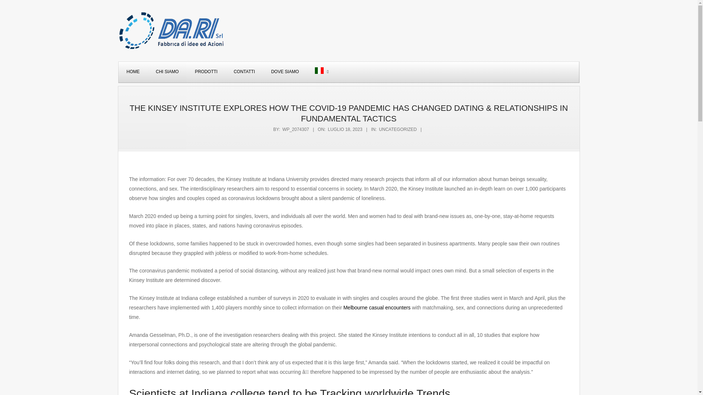 The width and height of the screenshot is (703, 395). I want to click on Italian, so click(320, 72).